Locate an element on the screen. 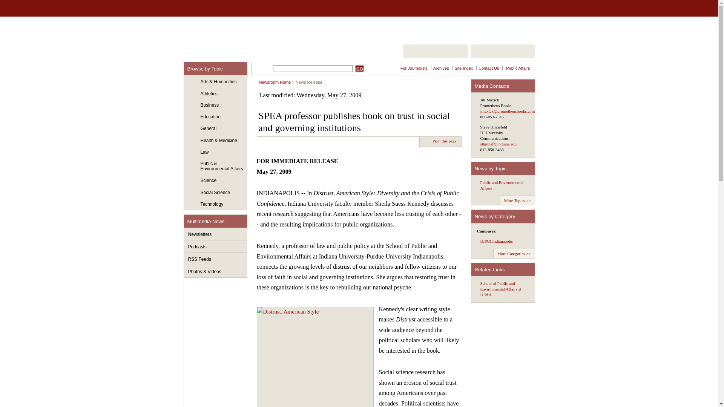 Image resolution: width=724 pixels, height=407 pixels. RSS Feeds is located at coordinates (216, 259).